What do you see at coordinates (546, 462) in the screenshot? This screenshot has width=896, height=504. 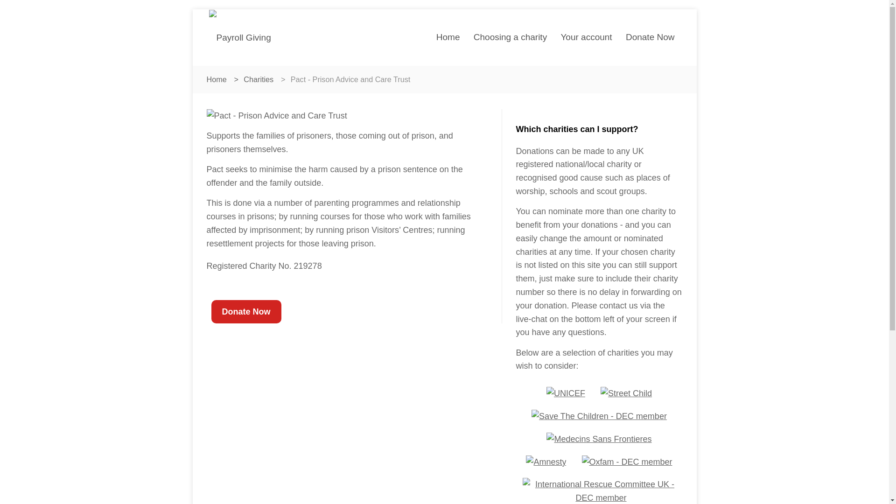 I see `Amnesty` at bounding box center [546, 462].